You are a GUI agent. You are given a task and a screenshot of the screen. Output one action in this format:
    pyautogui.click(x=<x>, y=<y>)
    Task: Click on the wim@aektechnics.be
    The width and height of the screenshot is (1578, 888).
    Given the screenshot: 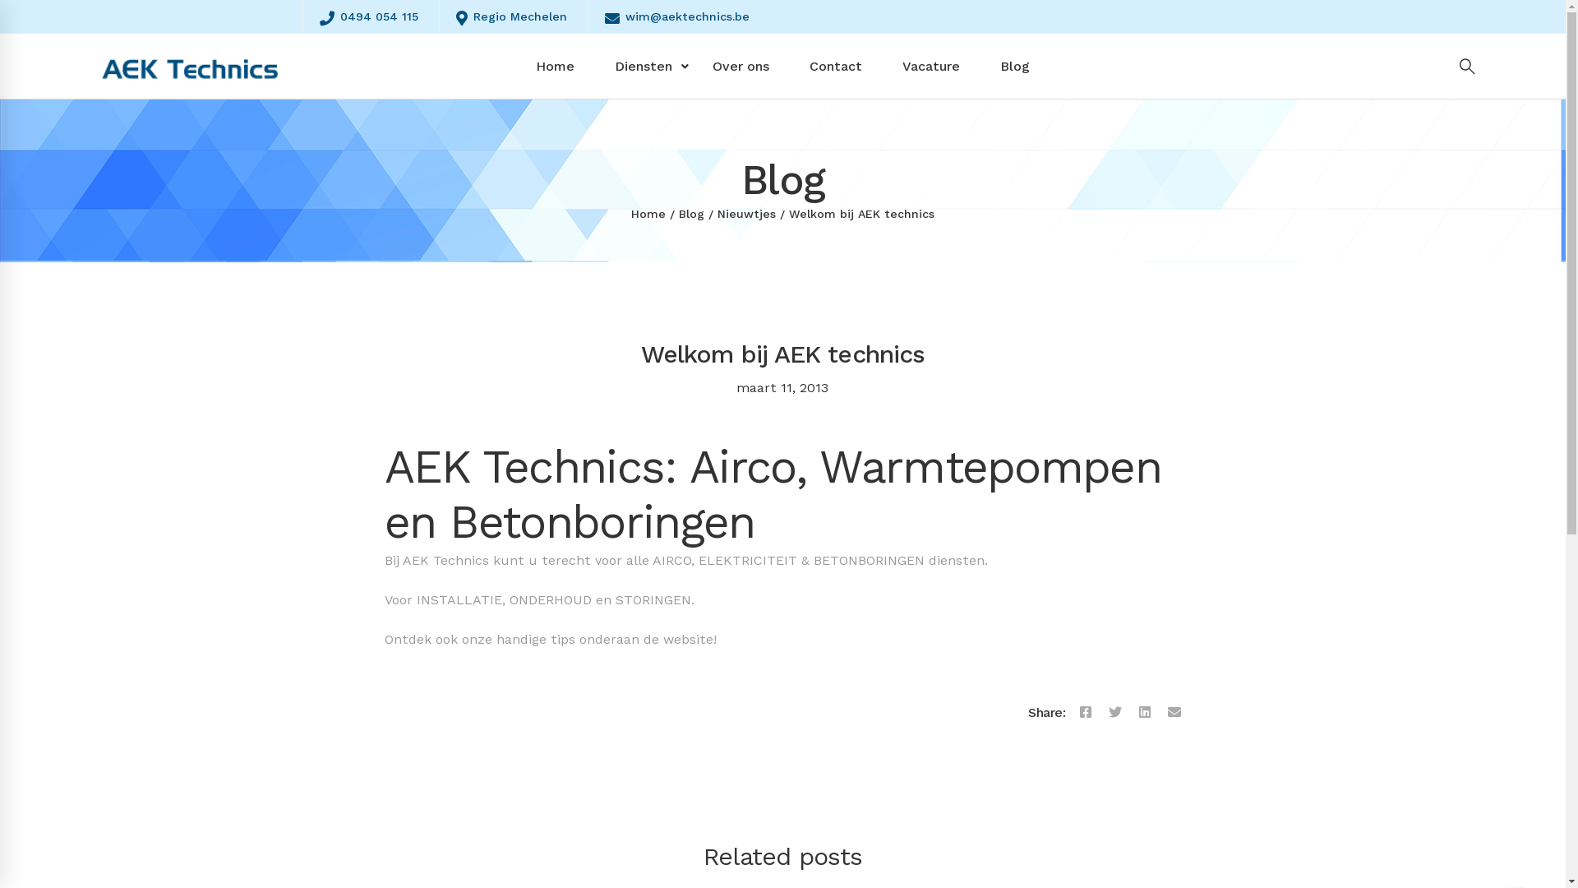 What is the action you would take?
    pyautogui.click(x=370, y=878)
    